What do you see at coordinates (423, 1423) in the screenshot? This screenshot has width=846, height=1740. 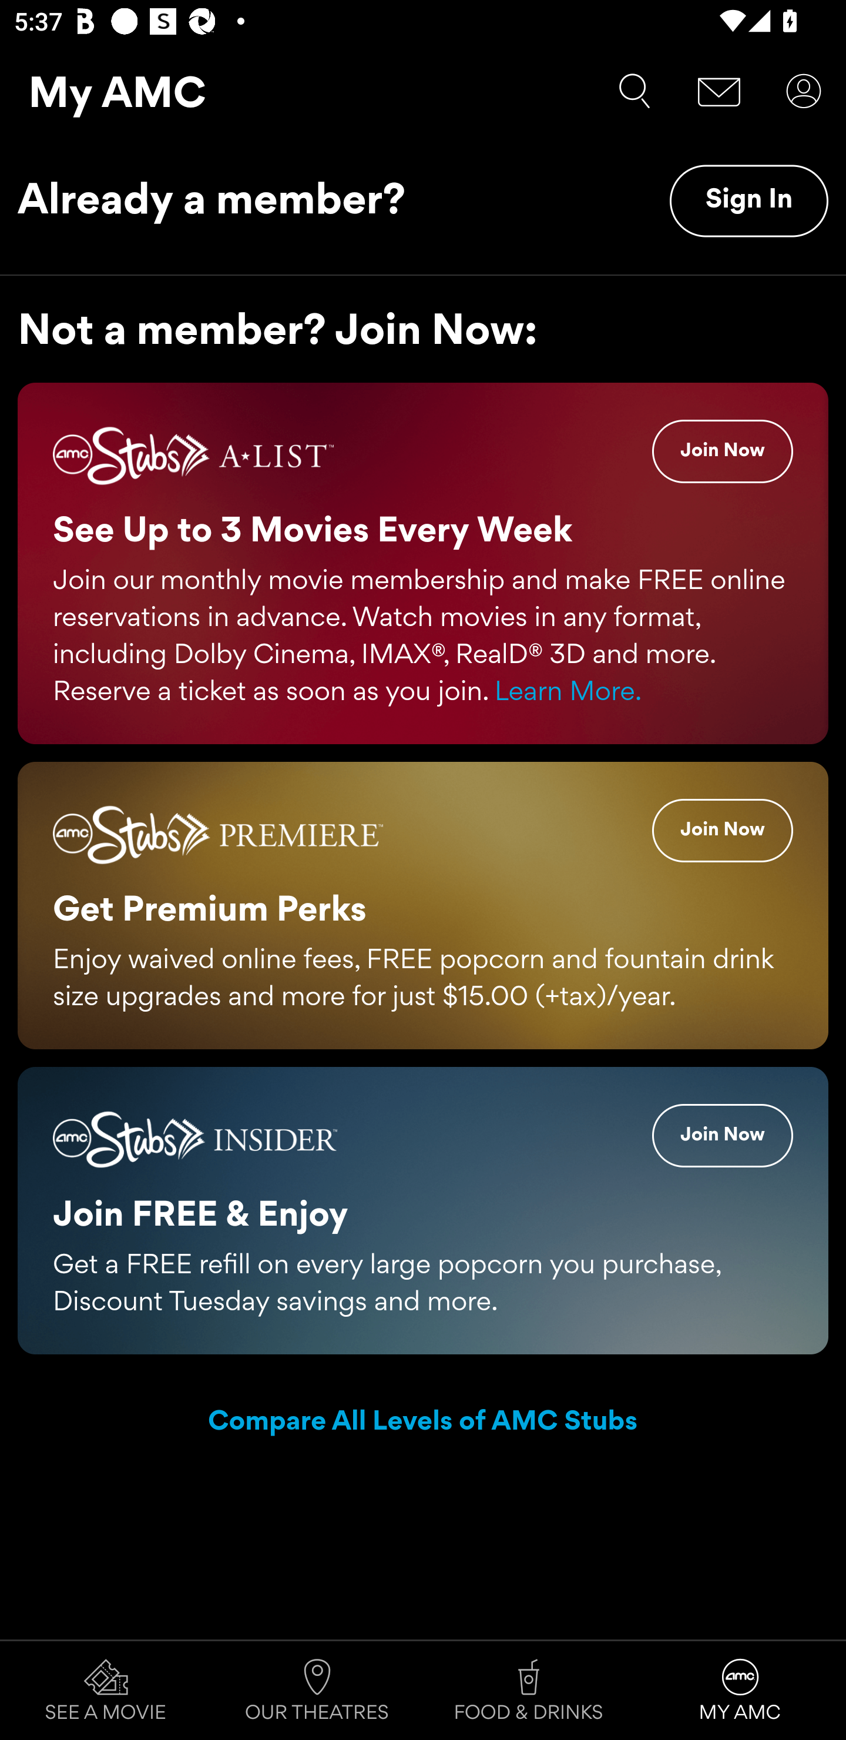 I see `Compare All Levels of AMC Stubs` at bounding box center [423, 1423].